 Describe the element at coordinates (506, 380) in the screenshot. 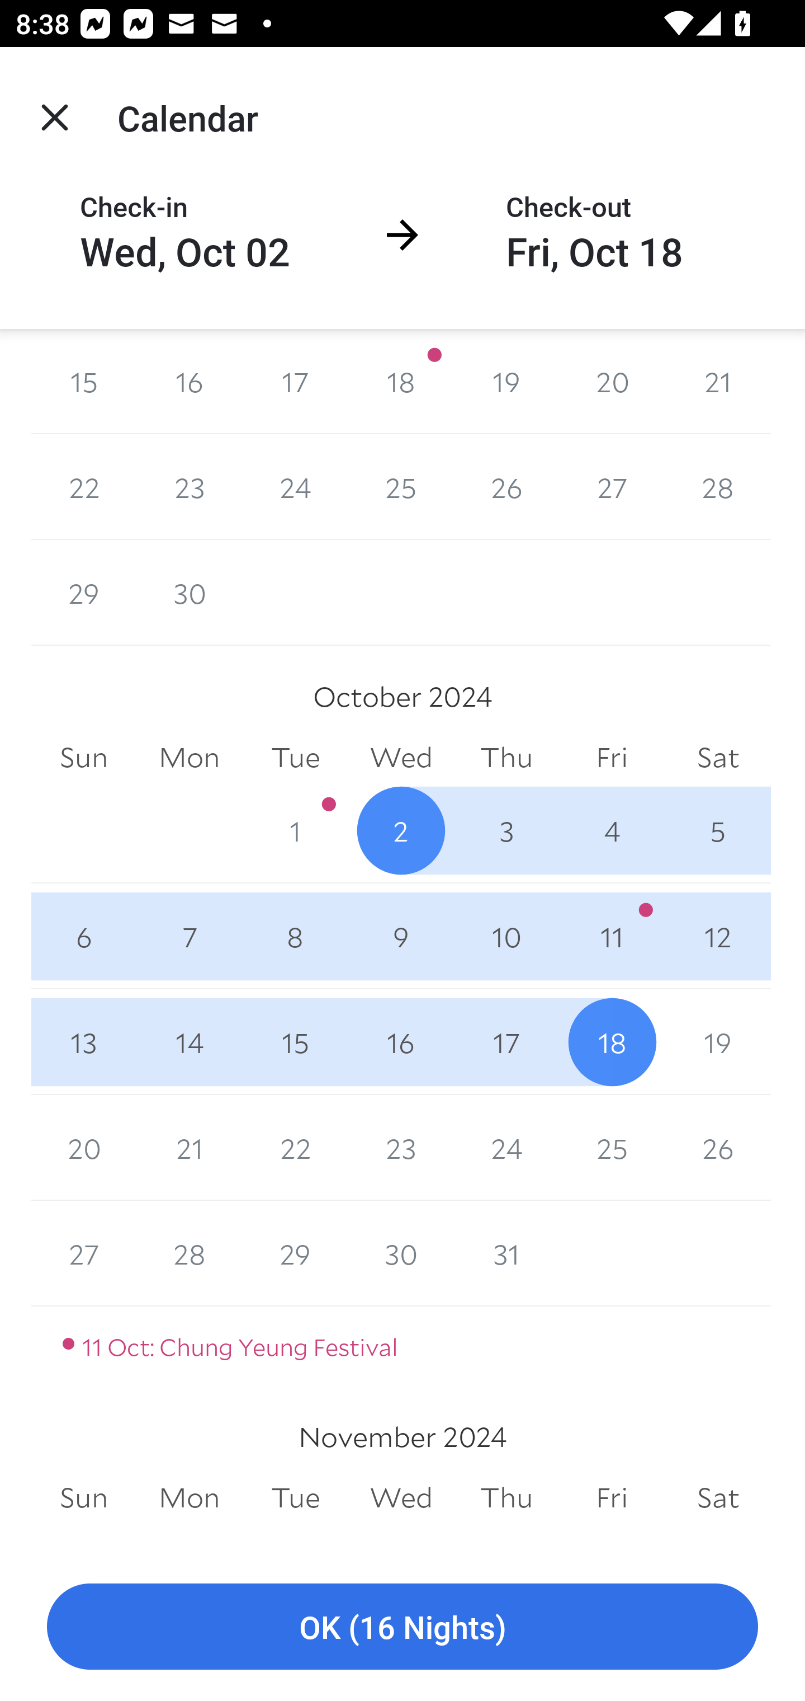

I see `19 19 September 2024` at that location.